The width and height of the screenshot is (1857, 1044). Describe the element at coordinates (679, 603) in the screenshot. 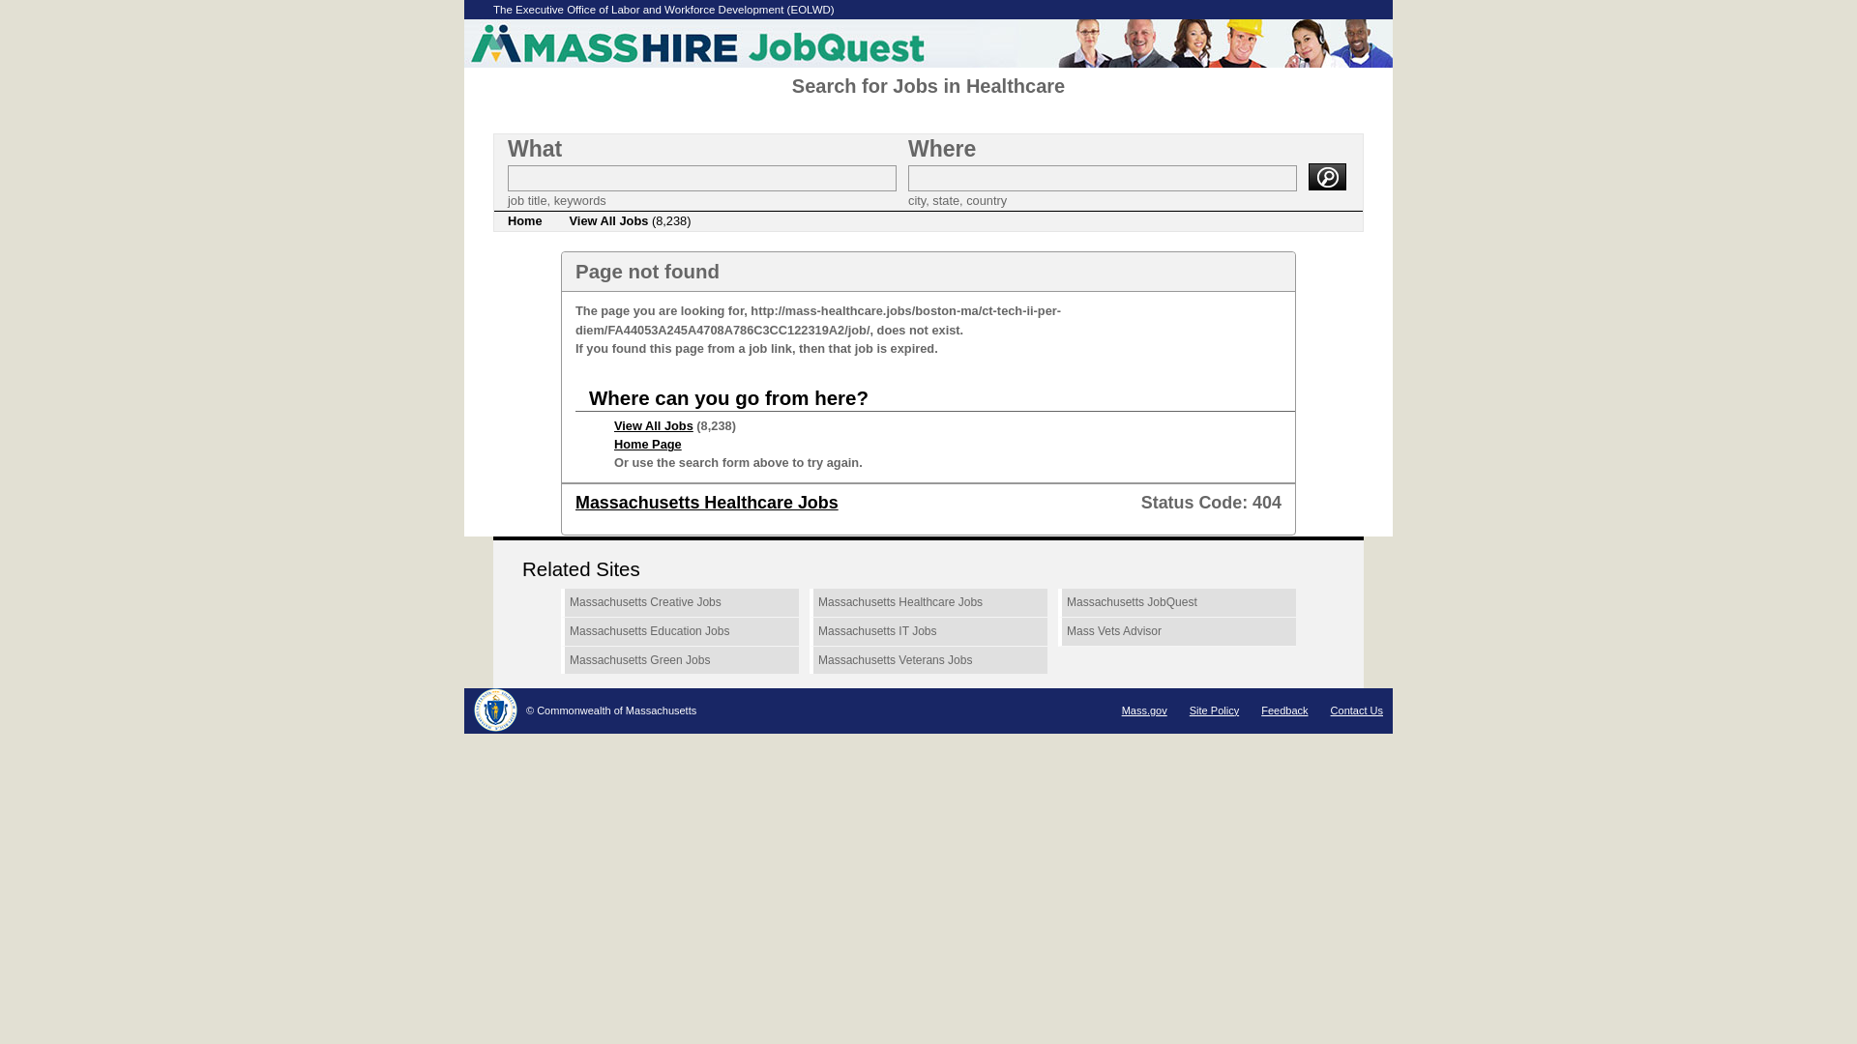

I see `Massachusetts Creative Jobs` at that location.